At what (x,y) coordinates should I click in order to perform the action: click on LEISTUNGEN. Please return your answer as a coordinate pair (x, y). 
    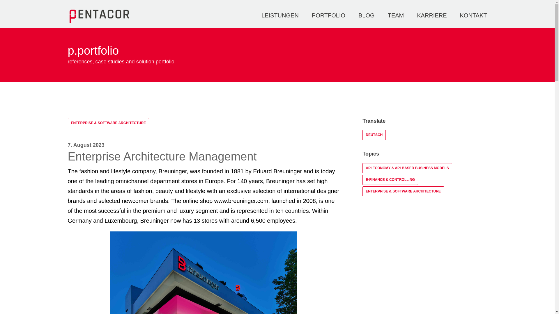
    Looking at the image, I should click on (473, 21).